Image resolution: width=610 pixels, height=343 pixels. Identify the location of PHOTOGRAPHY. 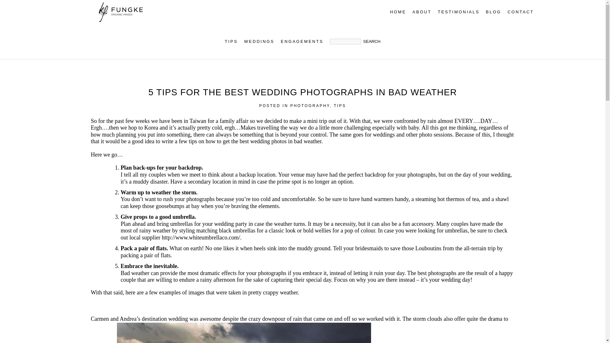
(310, 106).